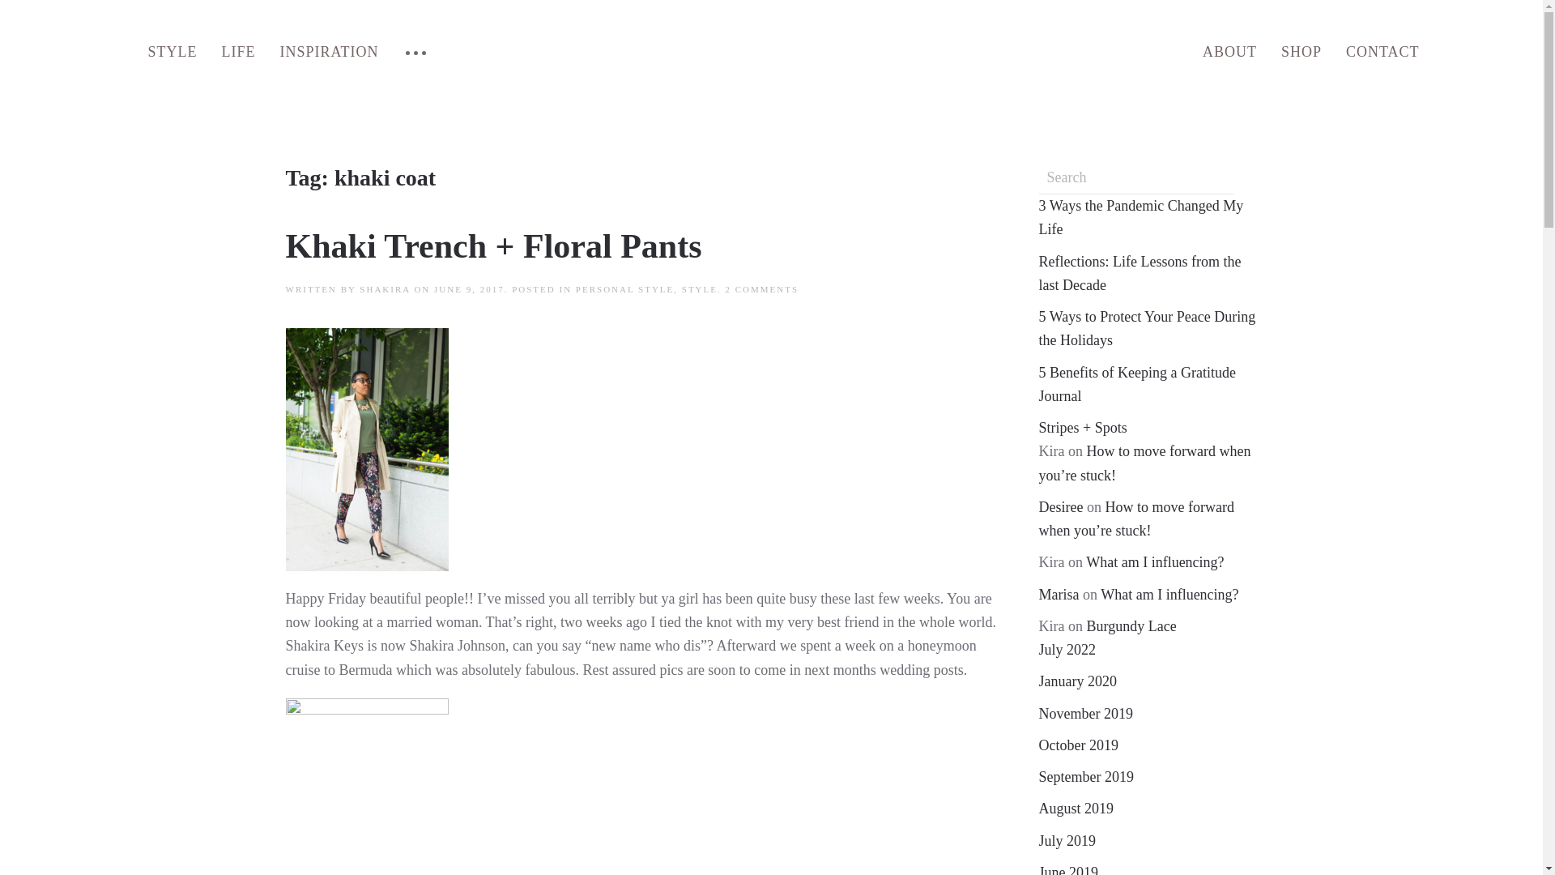 The image size is (1555, 875). What do you see at coordinates (762, 288) in the screenshot?
I see `2 COMMENTS` at bounding box center [762, 288].